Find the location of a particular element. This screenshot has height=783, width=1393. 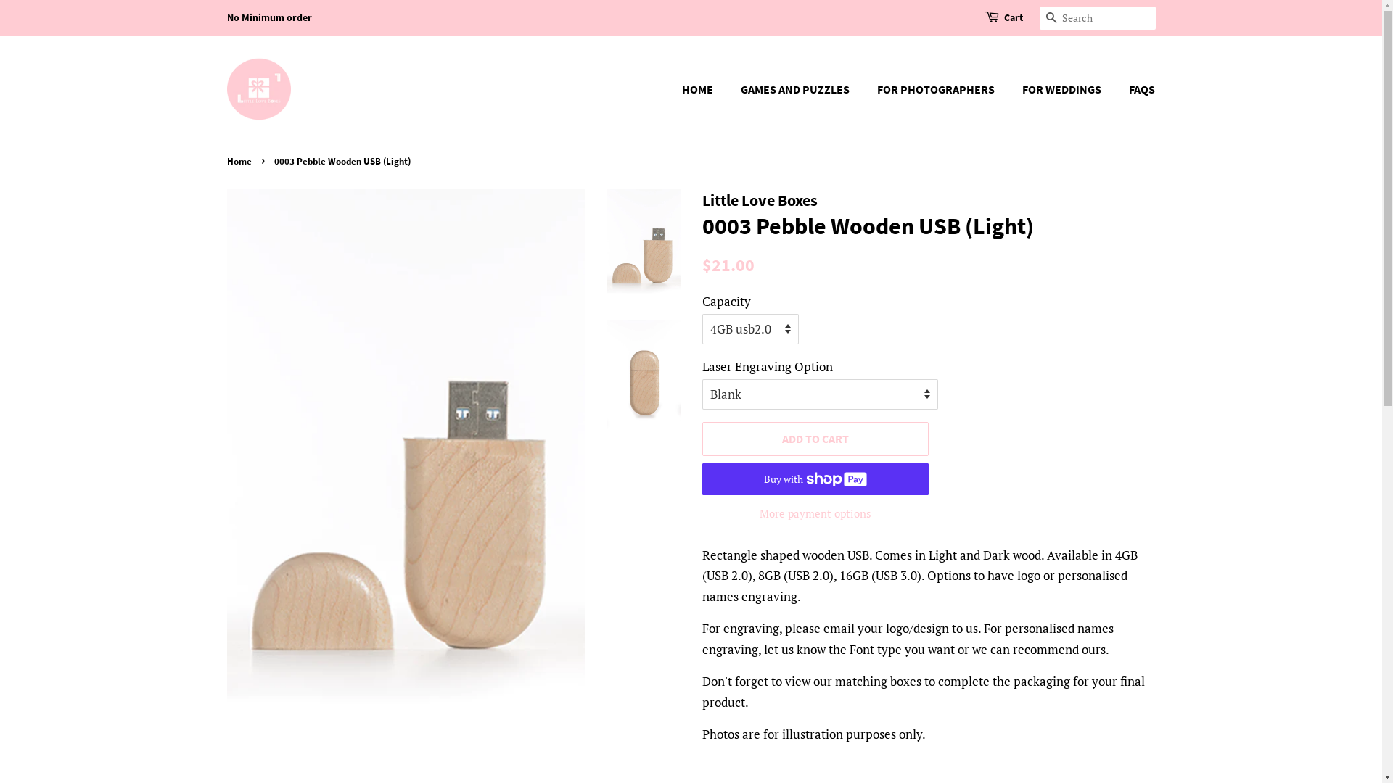

GAMES AND PUZZLES is located at coordinates (797, 90).